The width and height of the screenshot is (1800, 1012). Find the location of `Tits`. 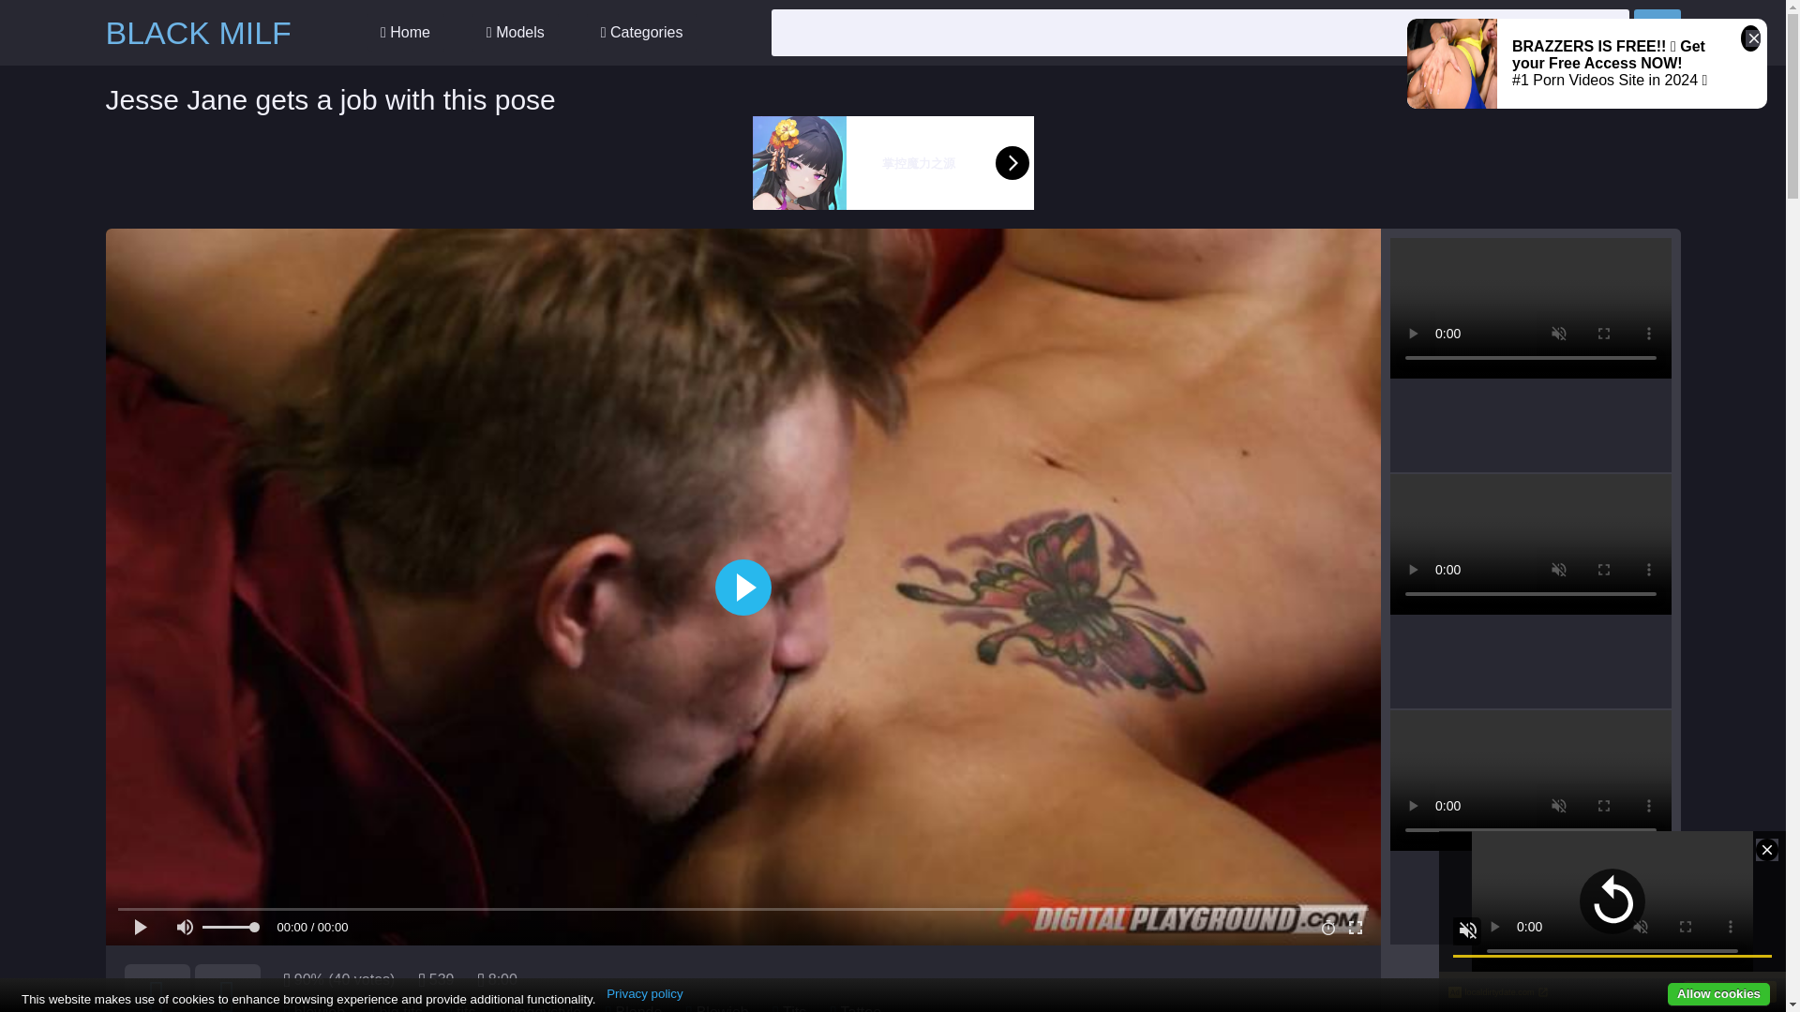

Tits is located at coordinates (795, 1008).